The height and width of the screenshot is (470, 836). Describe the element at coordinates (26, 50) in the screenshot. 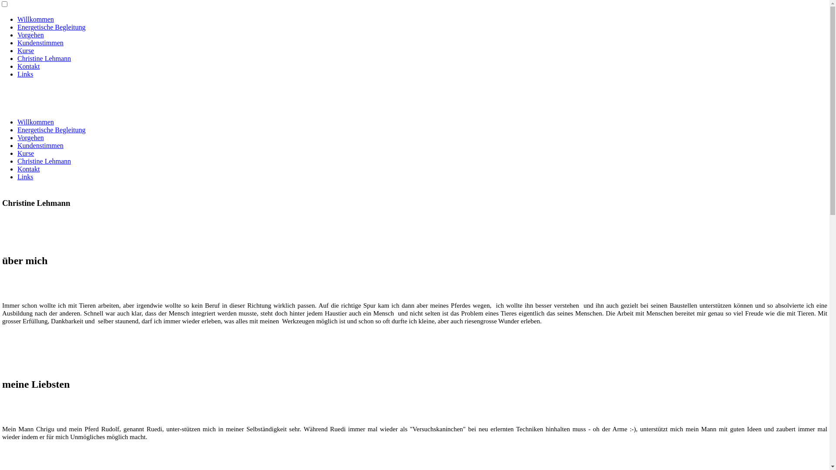

I see `Kurse` at that location.